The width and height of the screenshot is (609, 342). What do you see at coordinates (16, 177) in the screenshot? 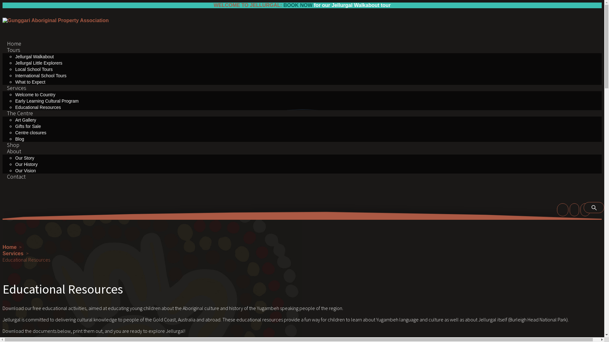
I see `Contact` at bounding box center [16, 177].